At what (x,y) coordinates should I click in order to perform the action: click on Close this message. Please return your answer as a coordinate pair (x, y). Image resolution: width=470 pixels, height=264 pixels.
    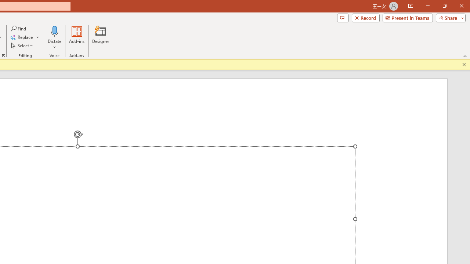
    Looking at the image, I should click on (464, 65).